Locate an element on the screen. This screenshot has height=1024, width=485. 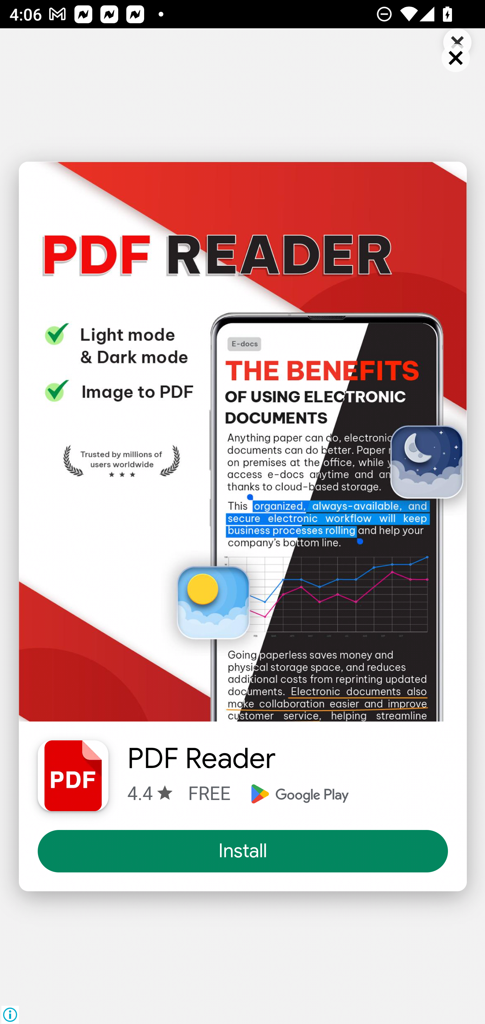
Install is located at coordinates (243, 852).